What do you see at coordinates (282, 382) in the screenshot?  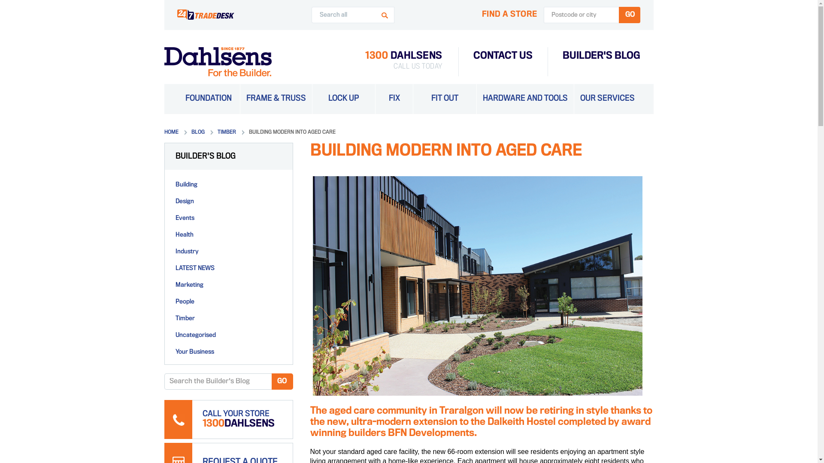 I see `GO` at bounding box center [282, 382].